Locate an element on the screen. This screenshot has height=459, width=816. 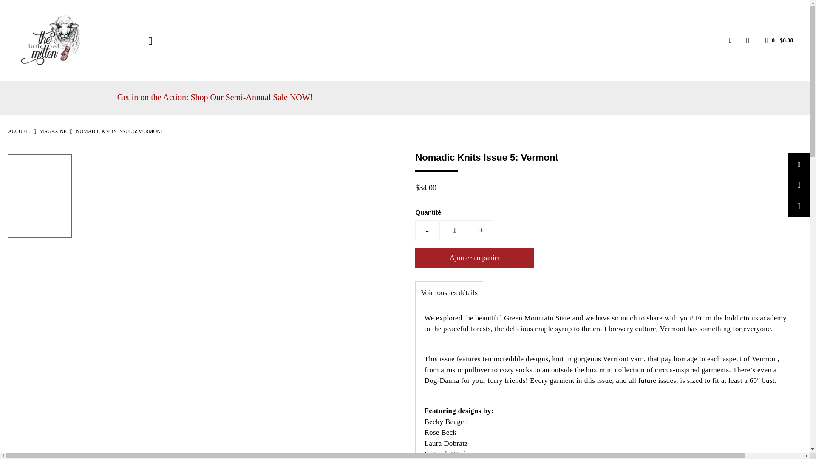
Get in on the Action: Shop Our Semi-Annual Sale NOW! is located at coordinates (409, 98).